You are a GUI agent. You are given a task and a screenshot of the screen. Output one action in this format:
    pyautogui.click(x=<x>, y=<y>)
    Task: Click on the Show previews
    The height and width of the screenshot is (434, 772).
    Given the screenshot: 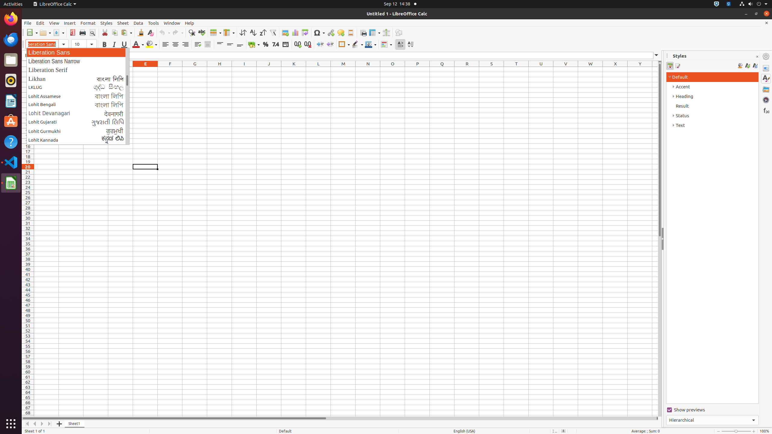 What is the action you would take?
    pyautogui.click(x=712, y=410)
    